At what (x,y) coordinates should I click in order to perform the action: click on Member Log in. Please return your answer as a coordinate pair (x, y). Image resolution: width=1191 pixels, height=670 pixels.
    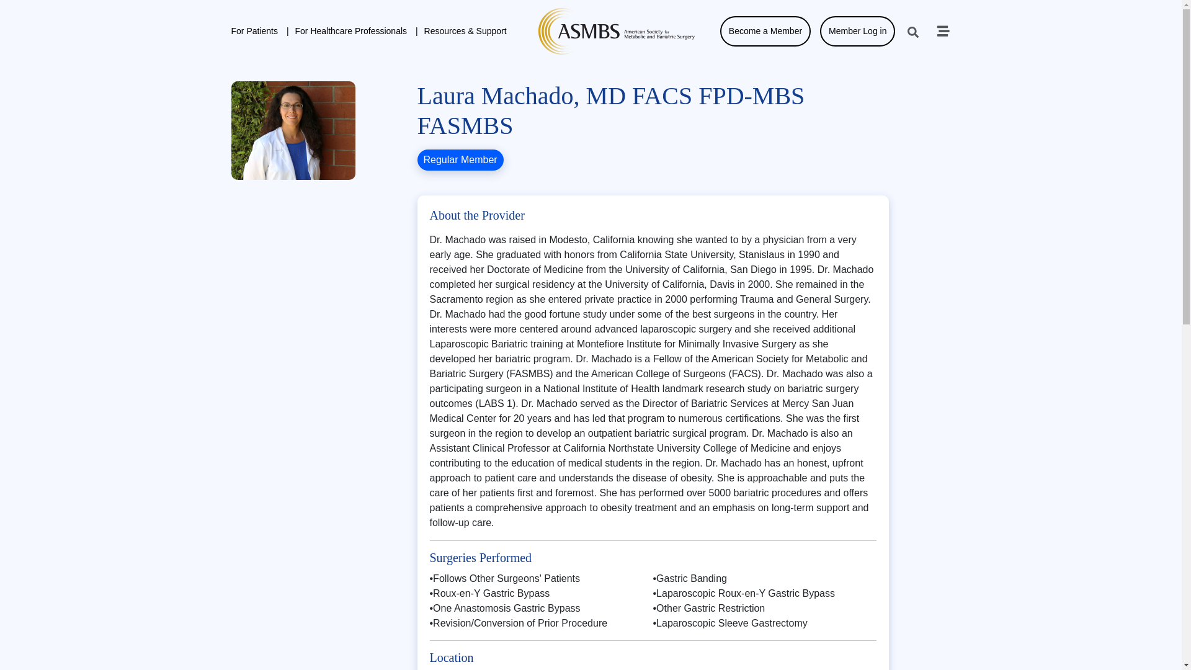
    Looking at the image, I should click on (857, 31).